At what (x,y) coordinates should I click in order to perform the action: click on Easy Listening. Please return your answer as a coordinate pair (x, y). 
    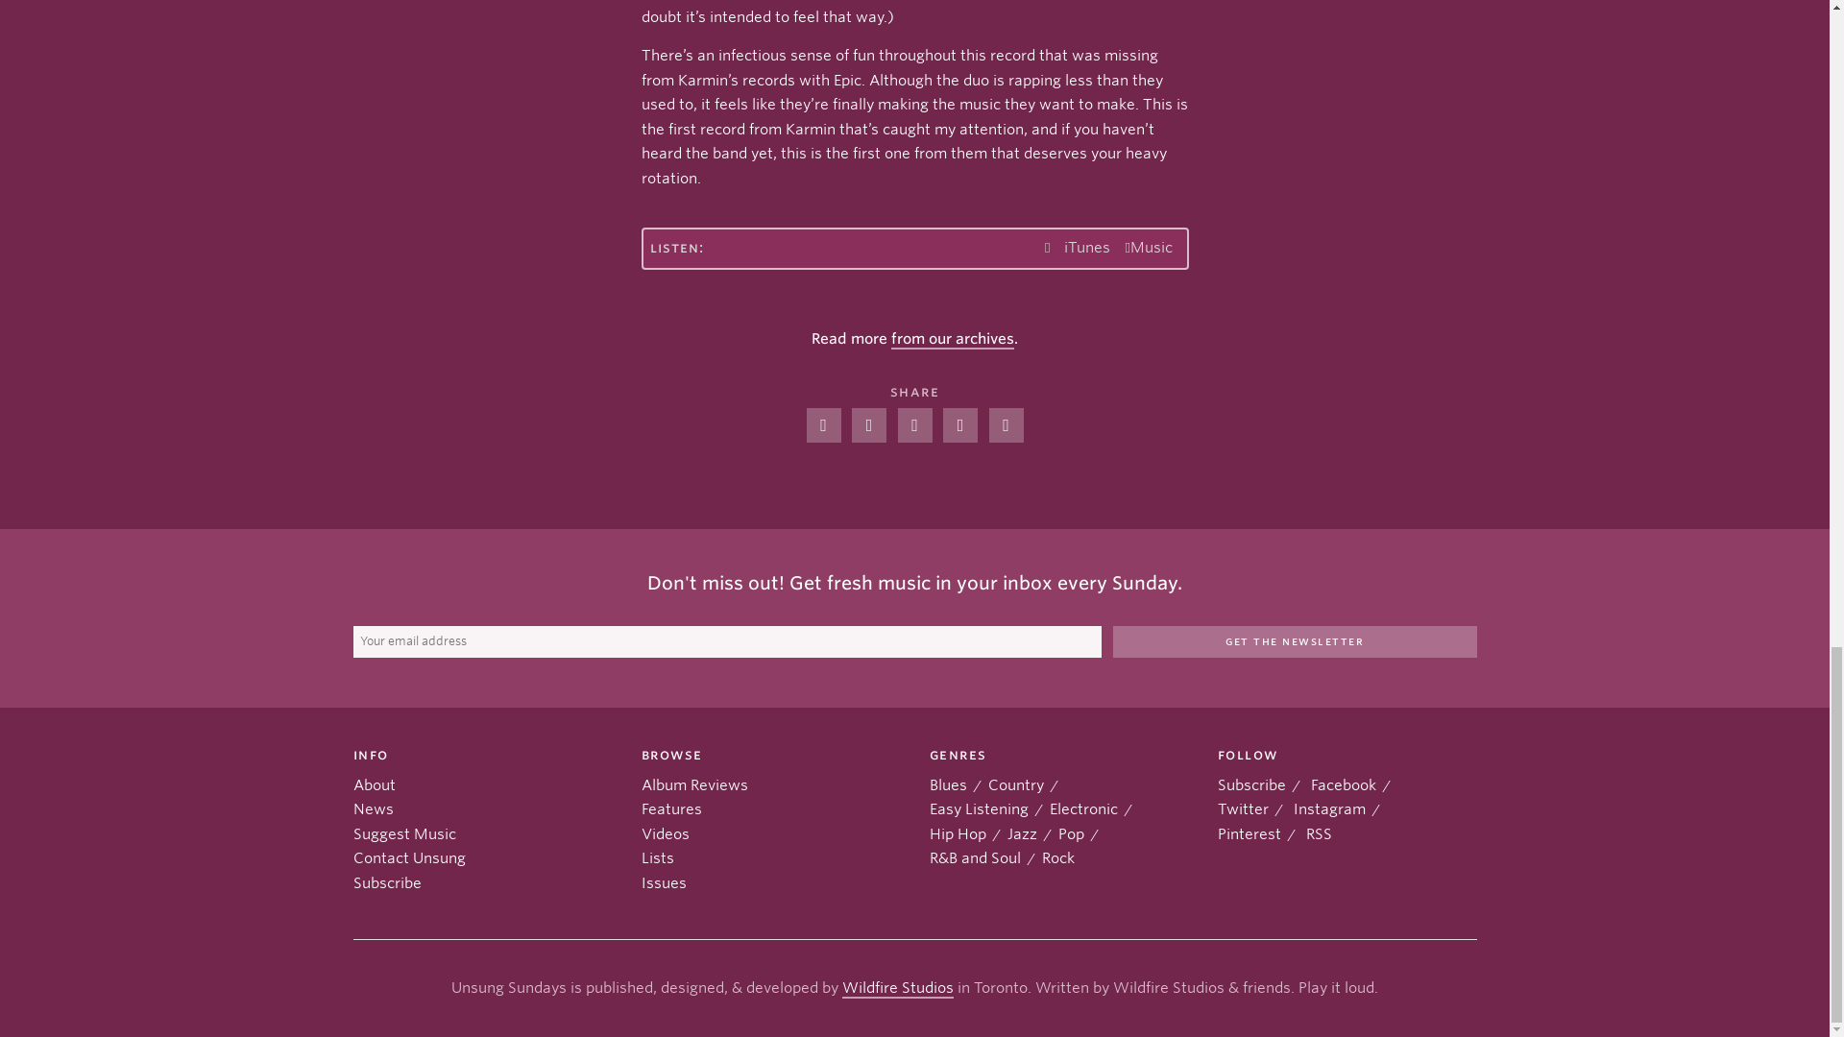
    Looking at the image, I should click on (979, 808).